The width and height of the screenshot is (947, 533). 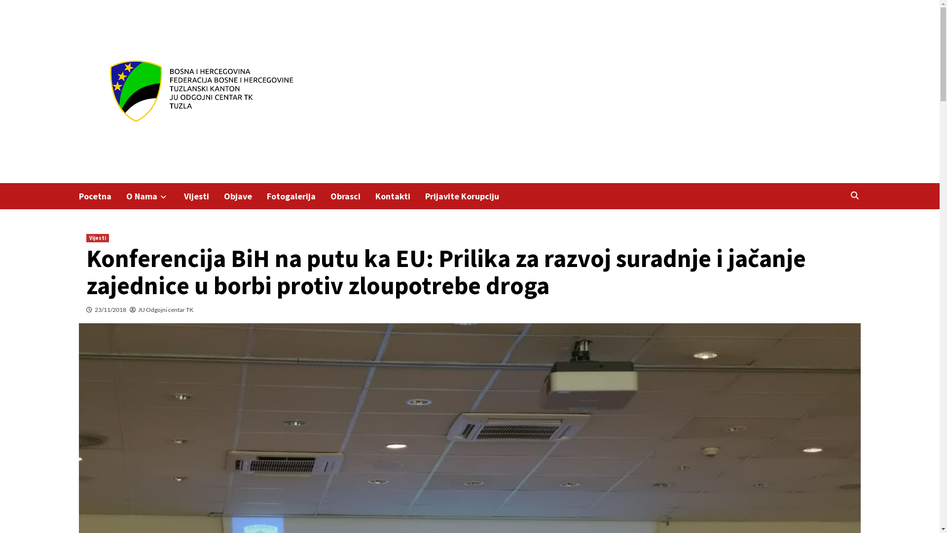 I want to click on Search, so click(x=854, y=195).